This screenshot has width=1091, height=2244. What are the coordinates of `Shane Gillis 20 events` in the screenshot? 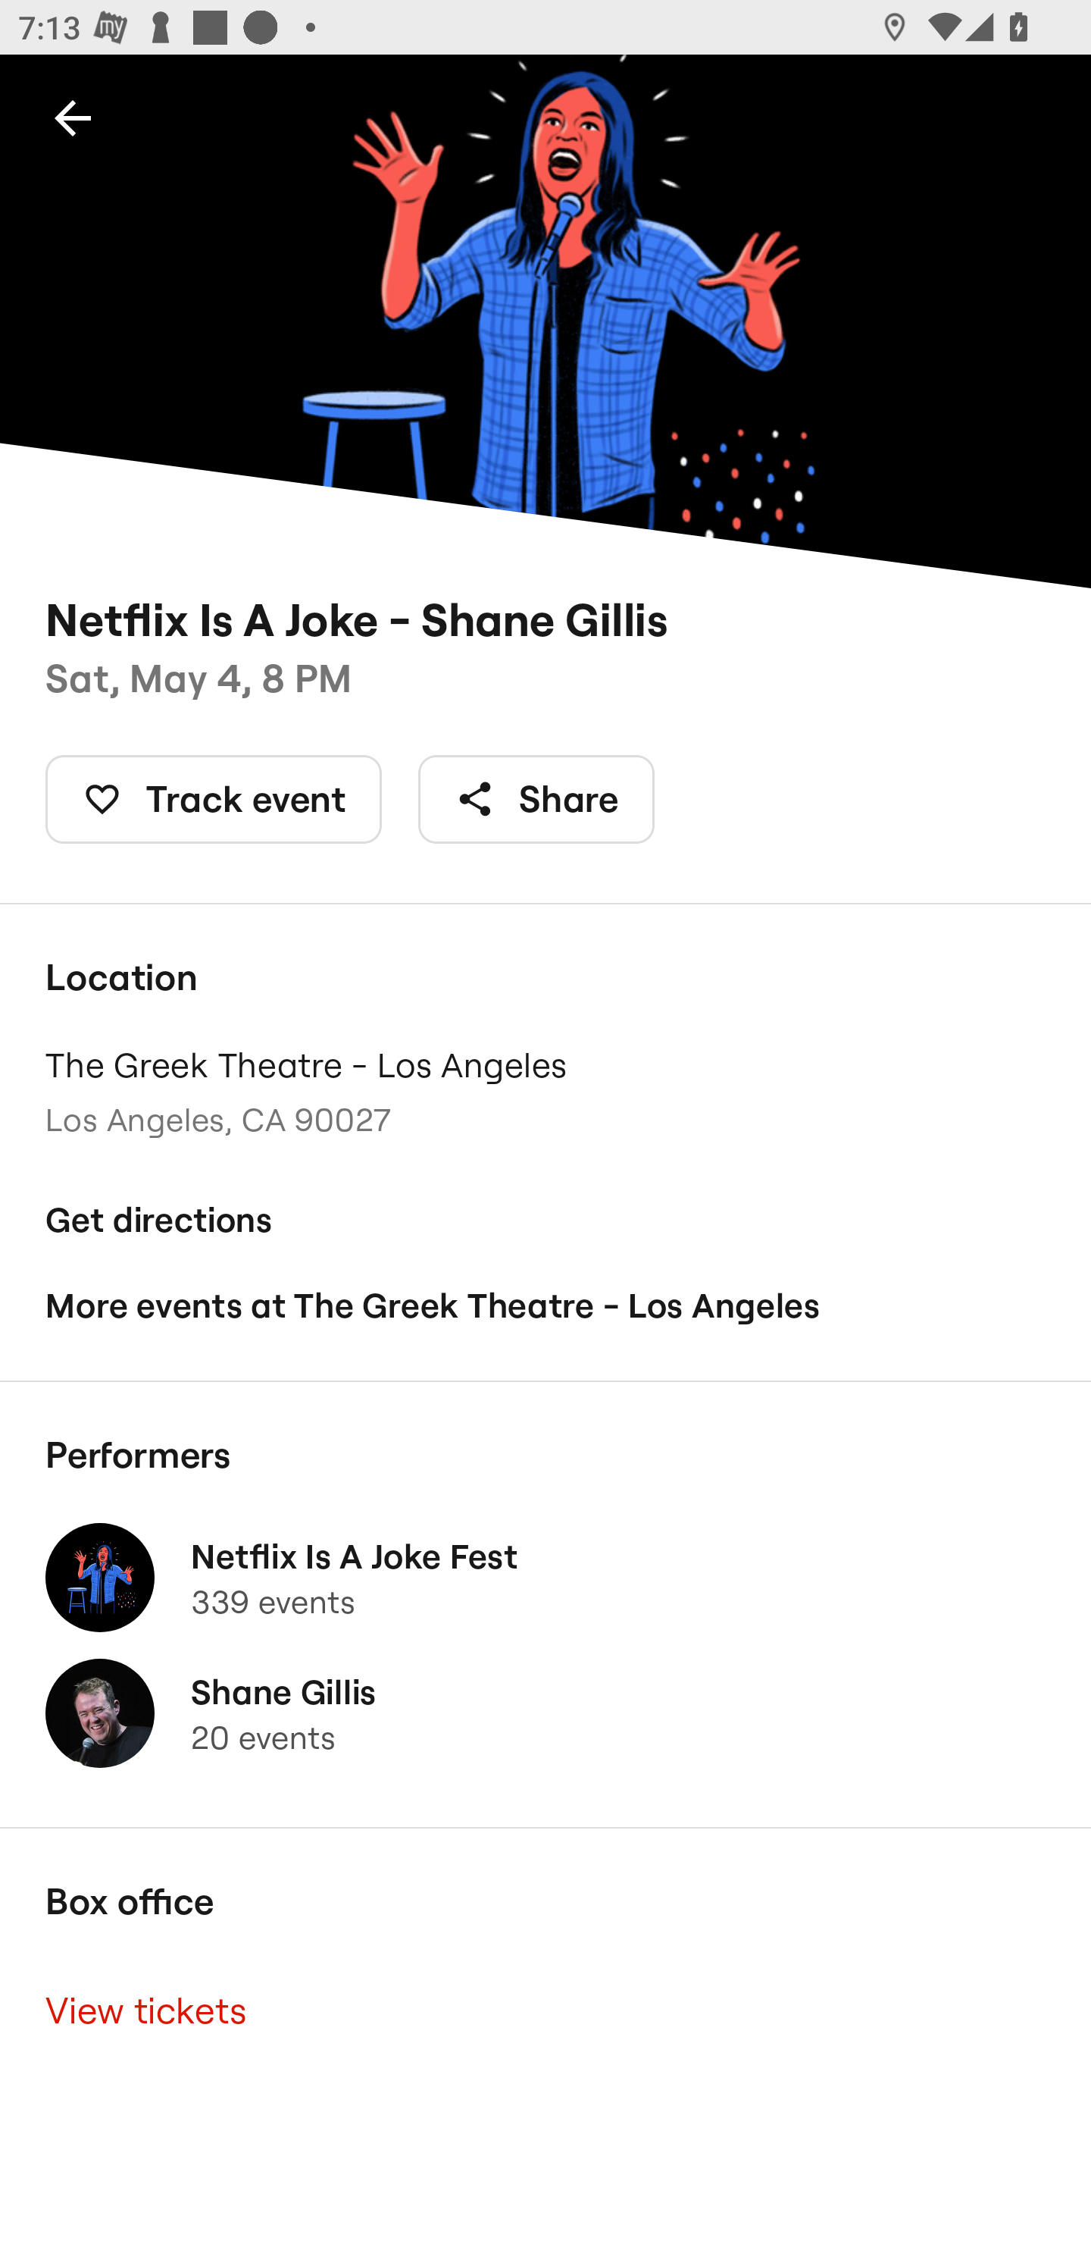 It's located at (545, 1713).